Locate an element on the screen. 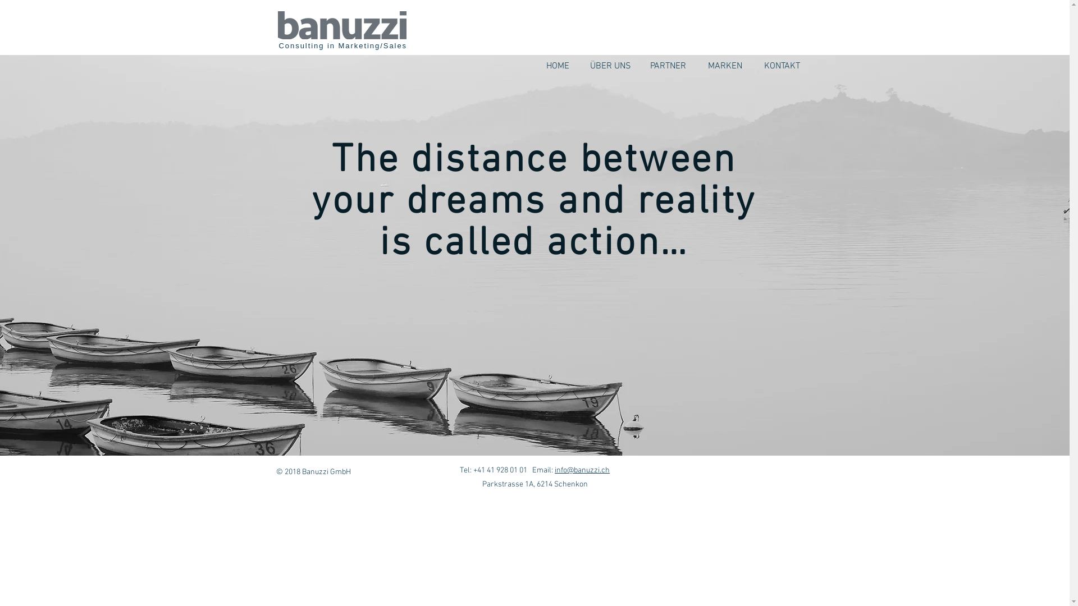 The height and width of the screenshot is (606, 1078). PARTNER is located at coordinates (672, 66).